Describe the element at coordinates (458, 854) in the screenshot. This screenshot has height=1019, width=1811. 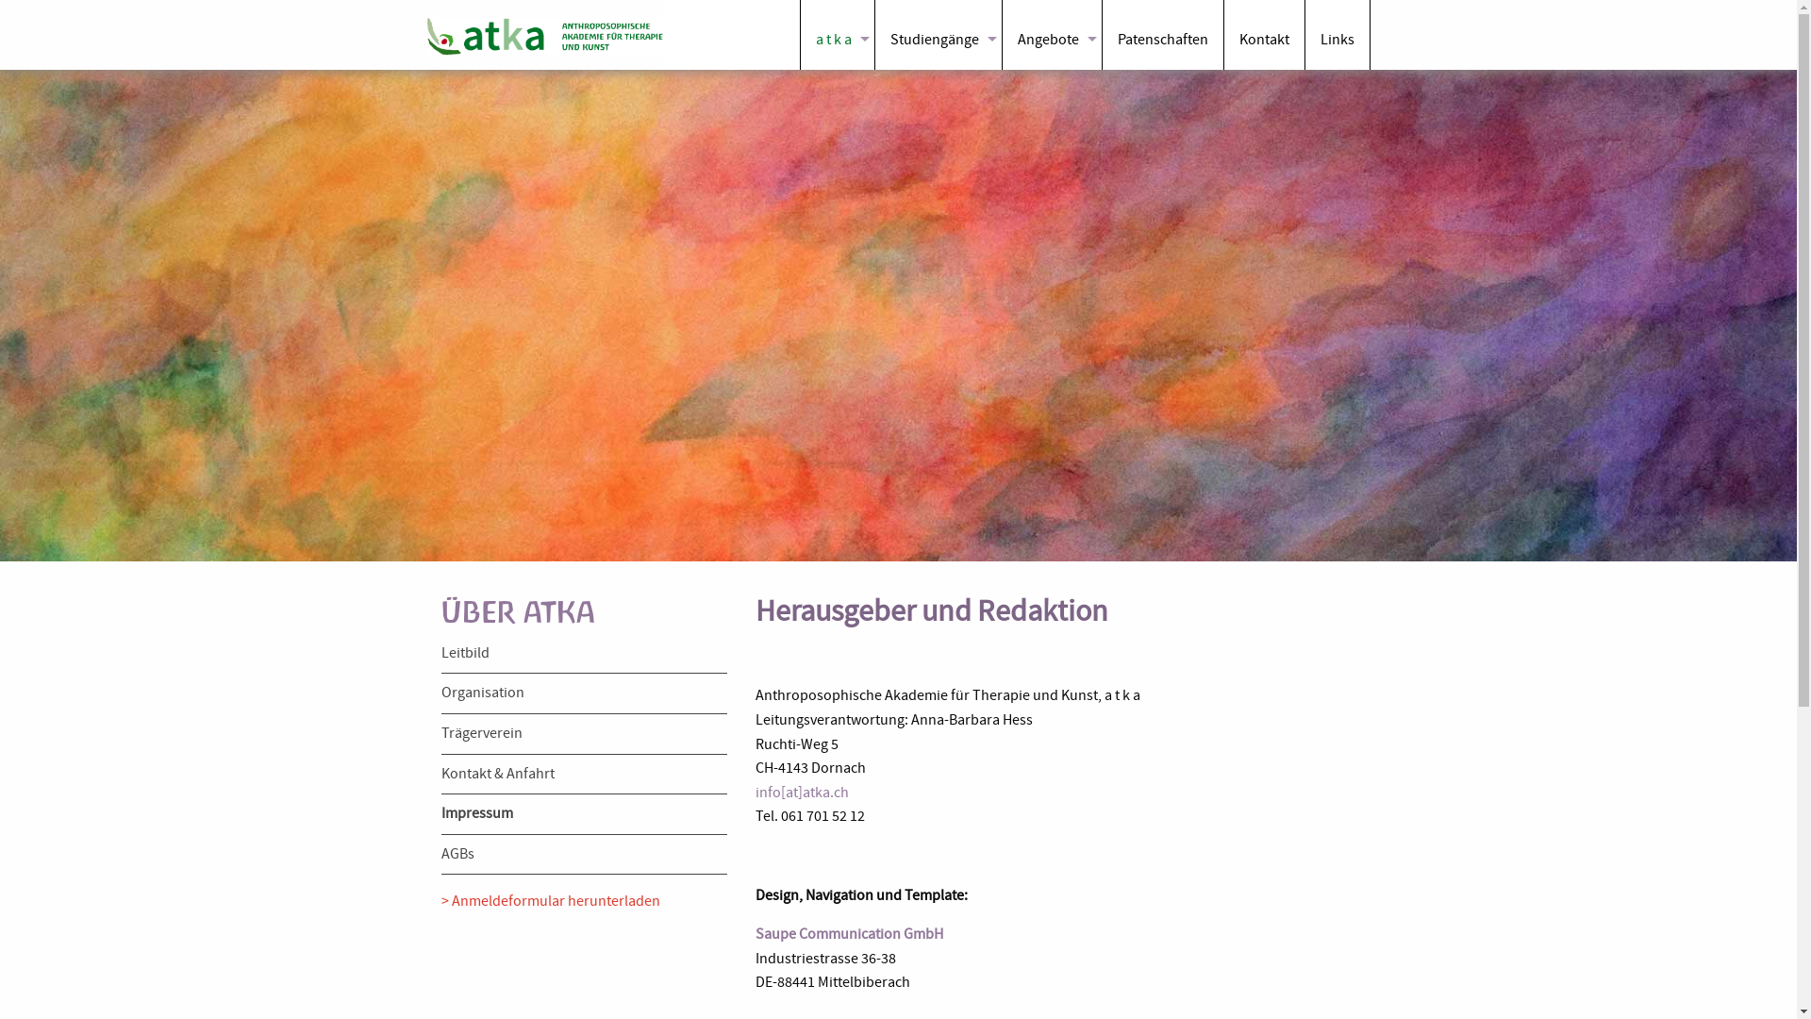
I see `AGBs` at that location.